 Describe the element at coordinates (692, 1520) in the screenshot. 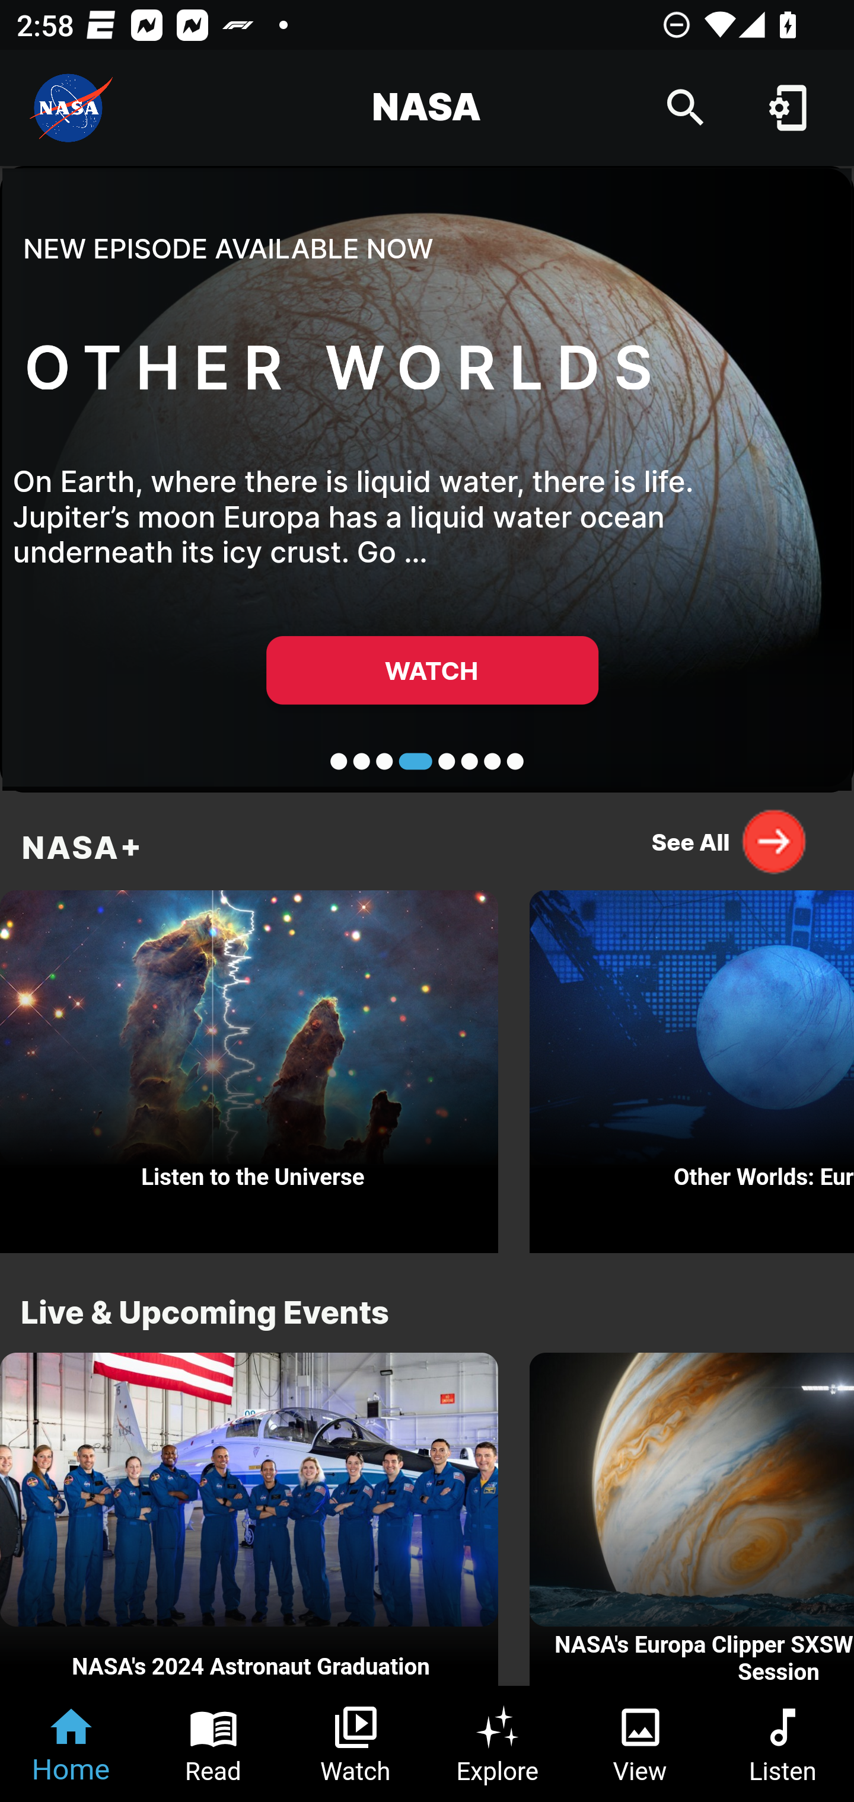

I see `NASA's Europa Clipper SXSW 2024 Opening Session` at that location.